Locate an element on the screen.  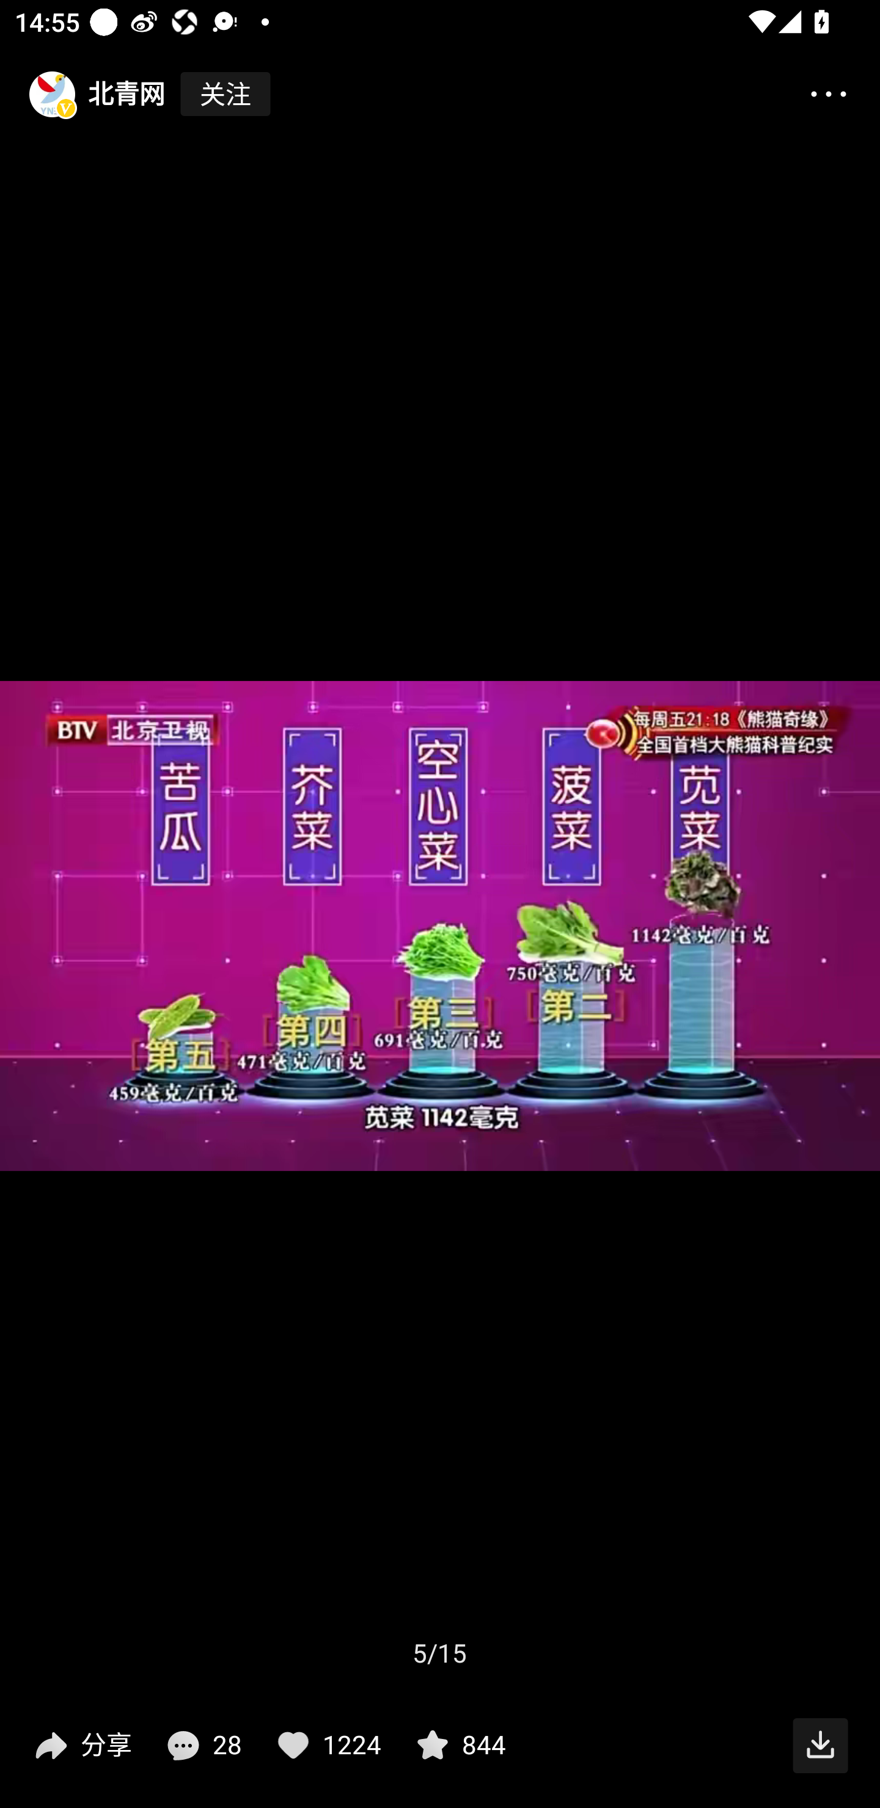
北青网 关注 关注 is located at coordinates (136, 94).